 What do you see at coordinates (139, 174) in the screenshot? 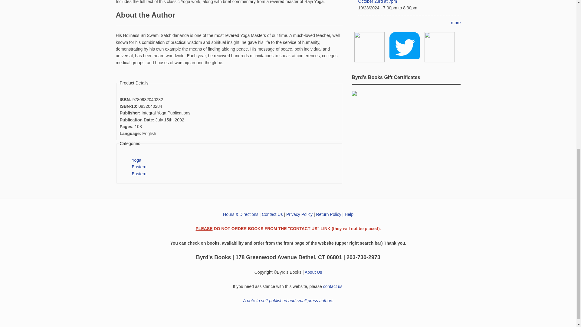
I see `Eastern` at bounding box center [139, 174].